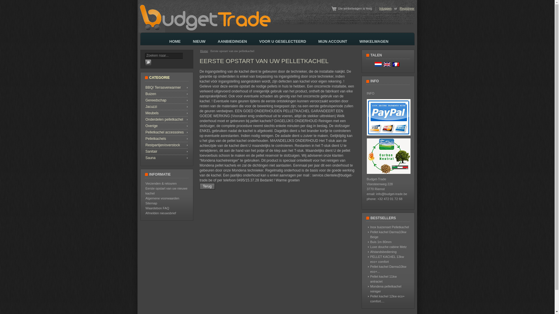  I want to click on Pellet kachel 12kw eco+ comfort...., so click(388, 299).